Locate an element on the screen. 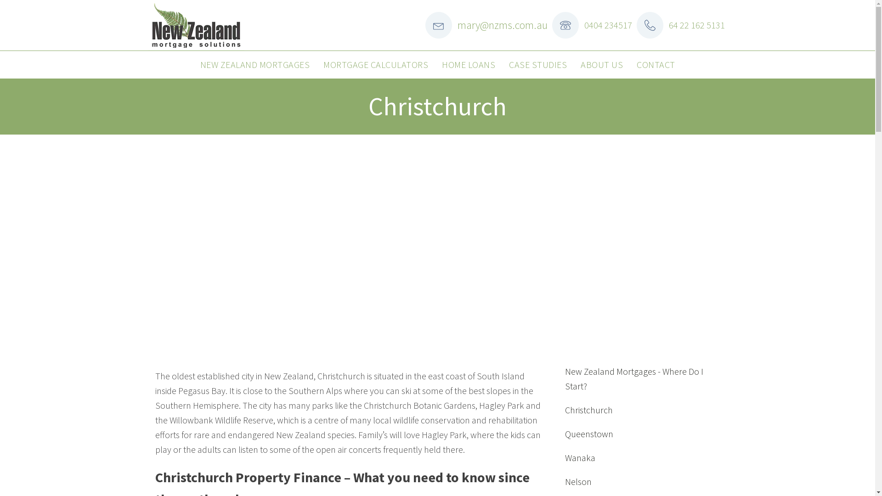 The image size is (882, 496). MORTGAGE CALCULATORS is located at coordinates (376, 65).